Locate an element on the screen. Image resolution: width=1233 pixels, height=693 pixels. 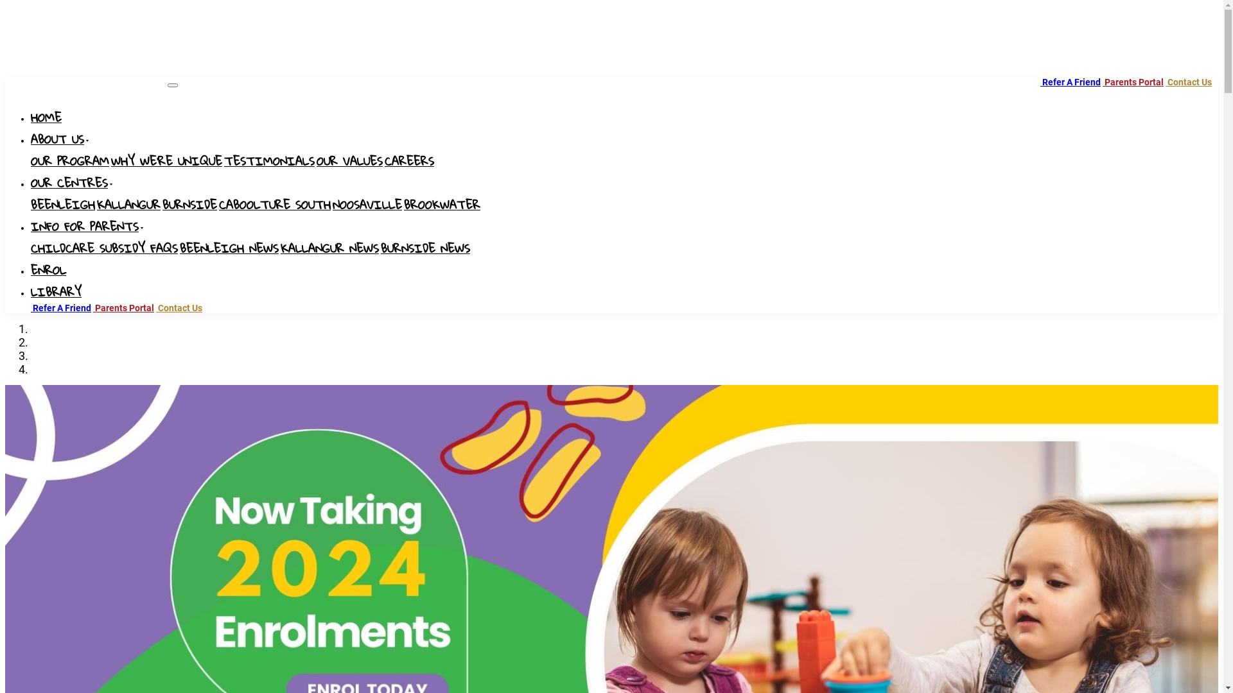
CAREERS is located at coordinates (410, 162).